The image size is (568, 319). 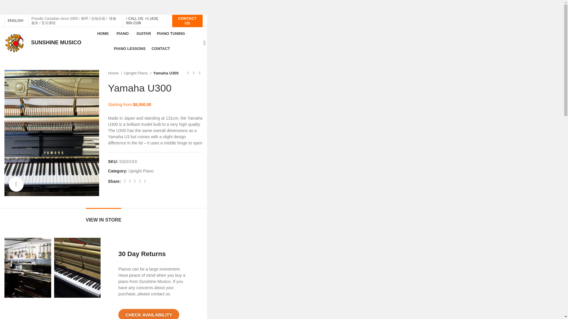 I want to click on ENGLISH, so click(x=16, y=21).